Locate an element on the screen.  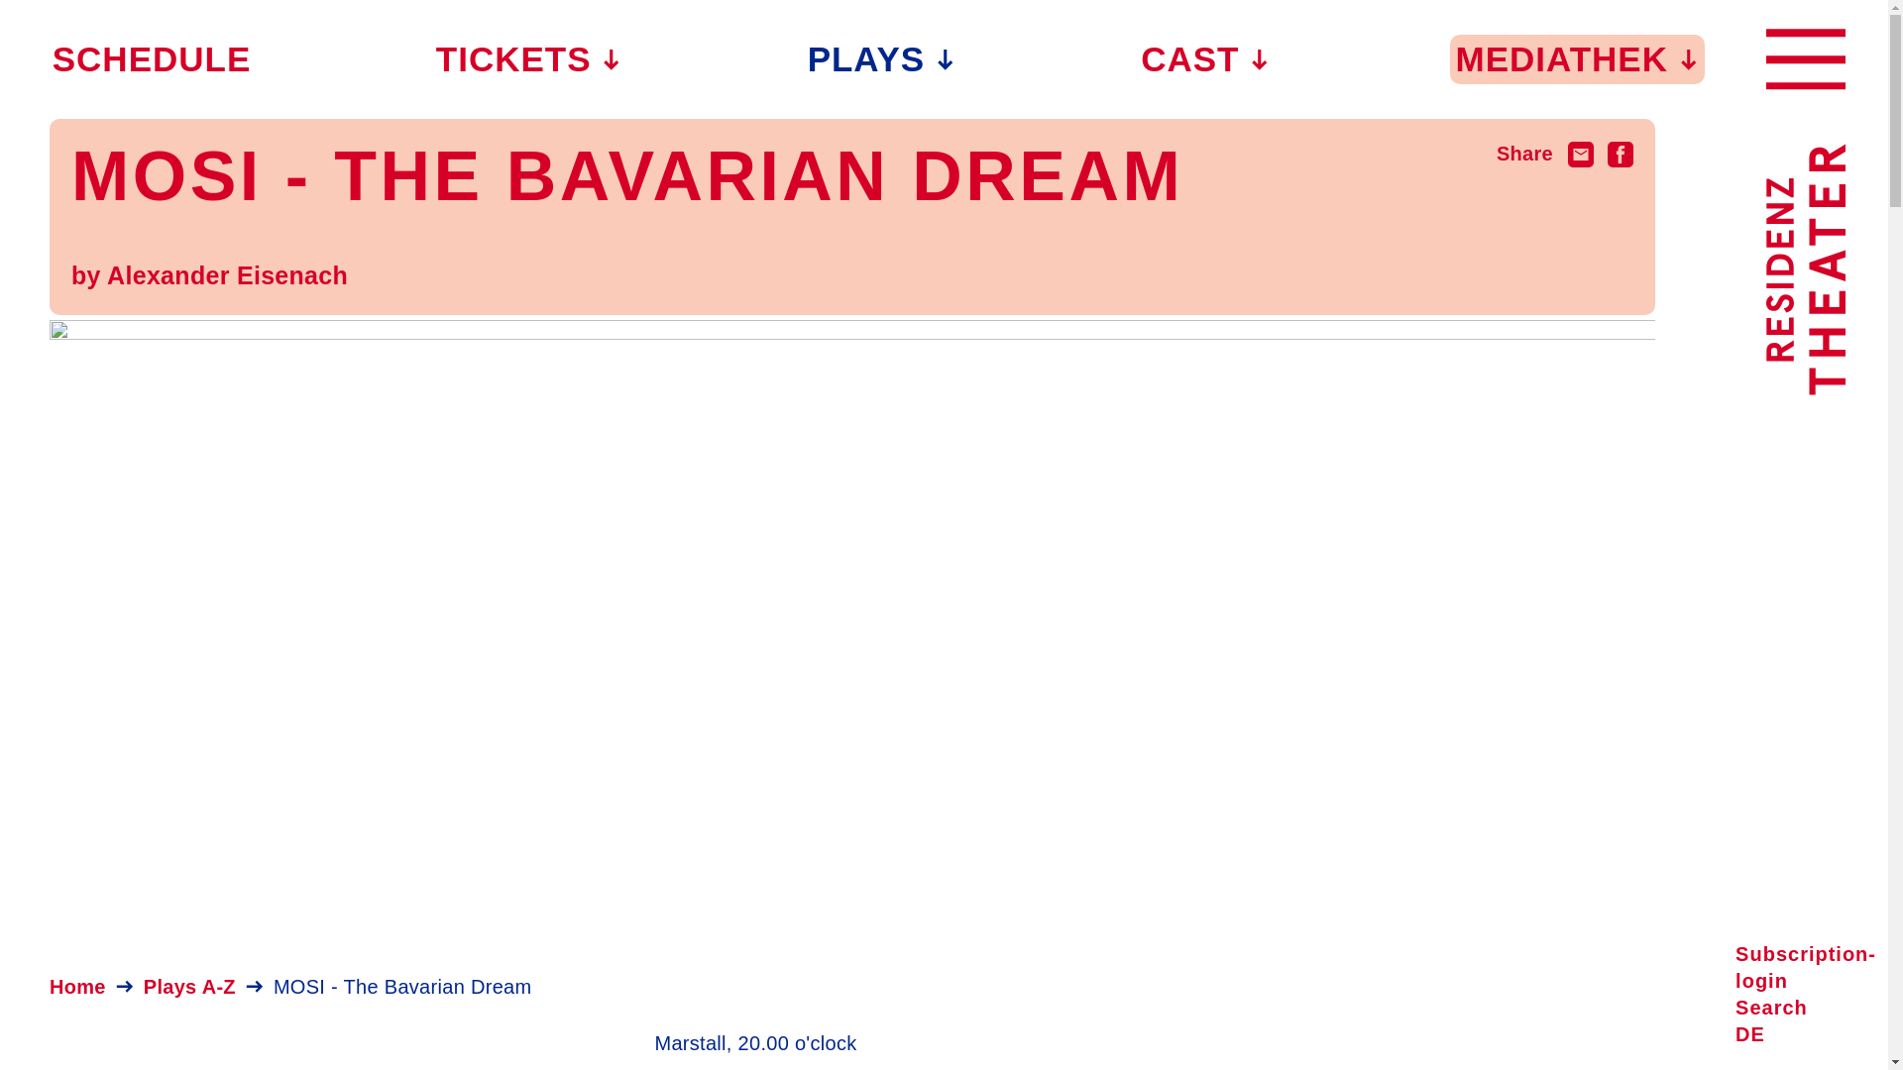
Share 'MOSI - The Bavarian Dream' via Facebook is located at coordinates (1620, 153).